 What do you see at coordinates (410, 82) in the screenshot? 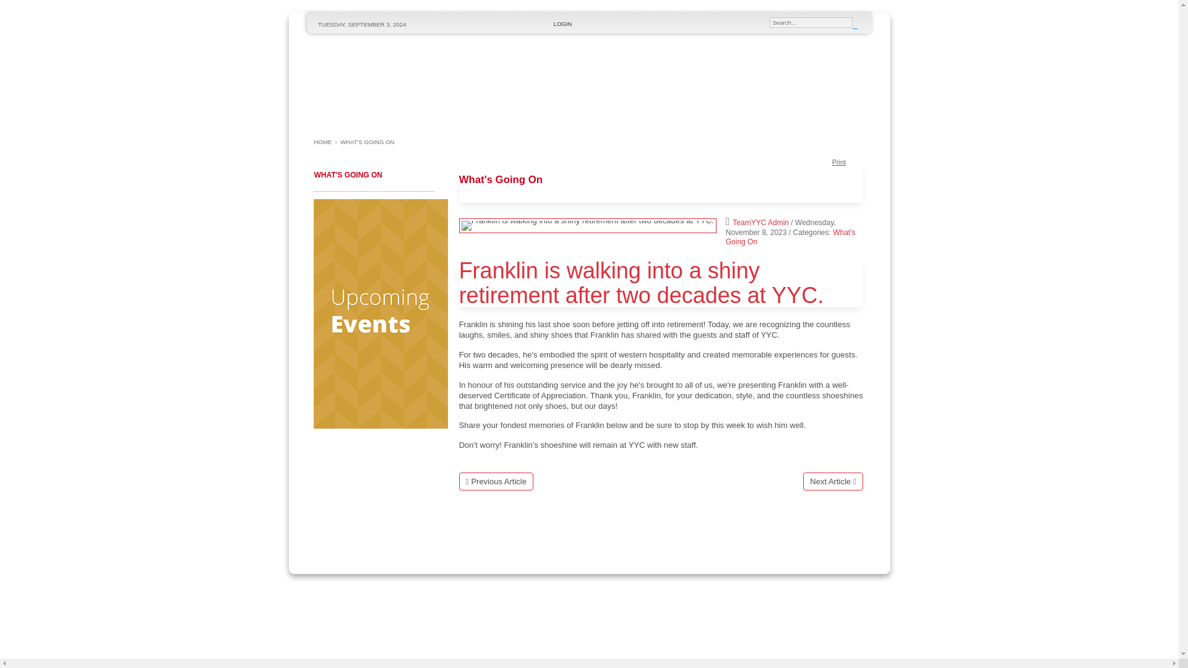
I see `TeamYYC` at bounding box center [410, 82].